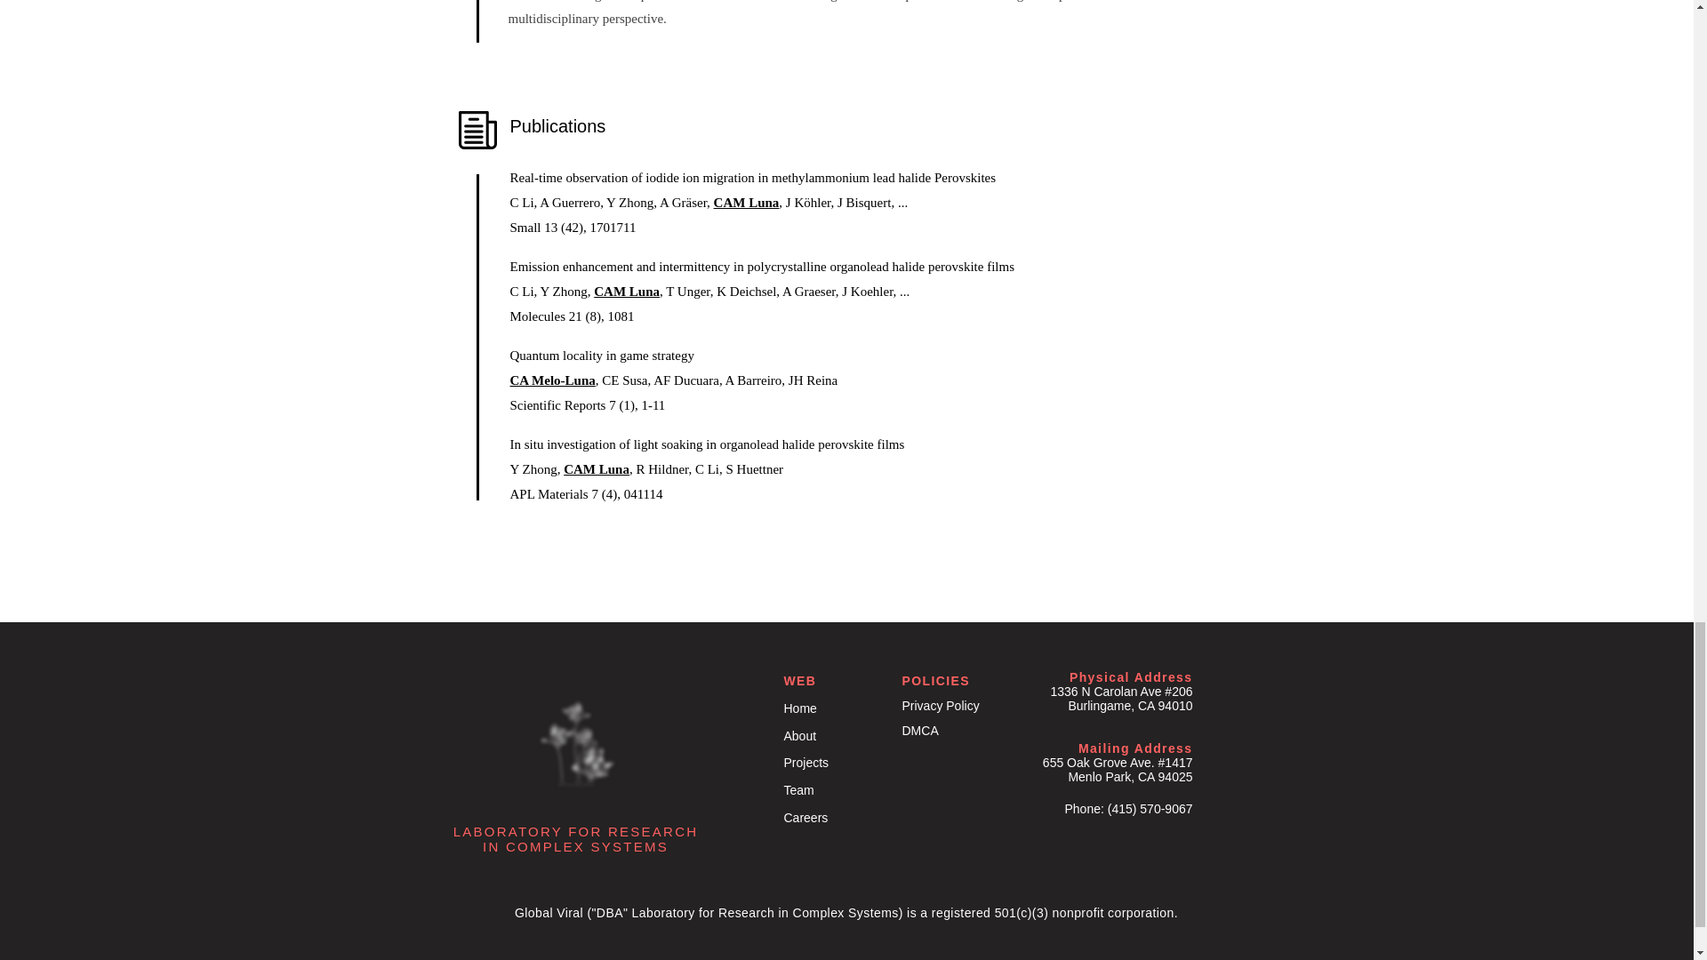 This screenshot has height=960, width=1707. What do you see at coordinates (798, 790) in the screenshot?
I see `Team` at bounding box center [798, 790].